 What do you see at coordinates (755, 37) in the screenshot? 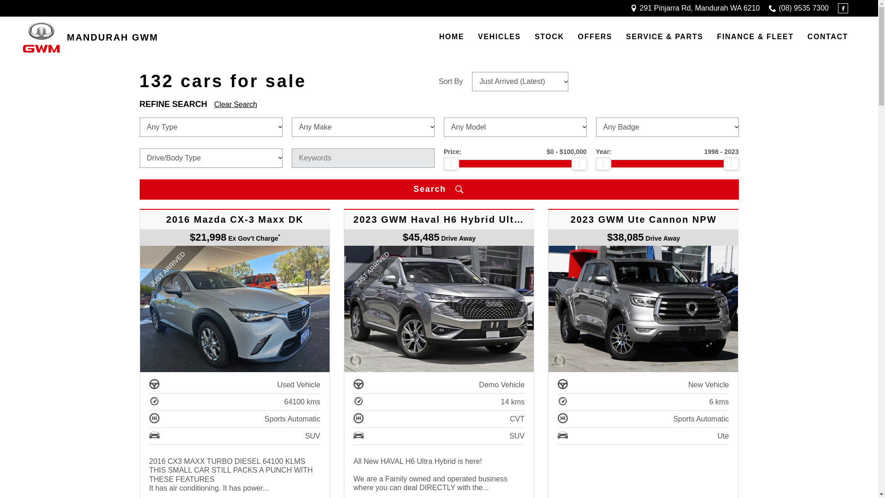
I see `FINANCE & FLEET` at bounding box center [755, 37].